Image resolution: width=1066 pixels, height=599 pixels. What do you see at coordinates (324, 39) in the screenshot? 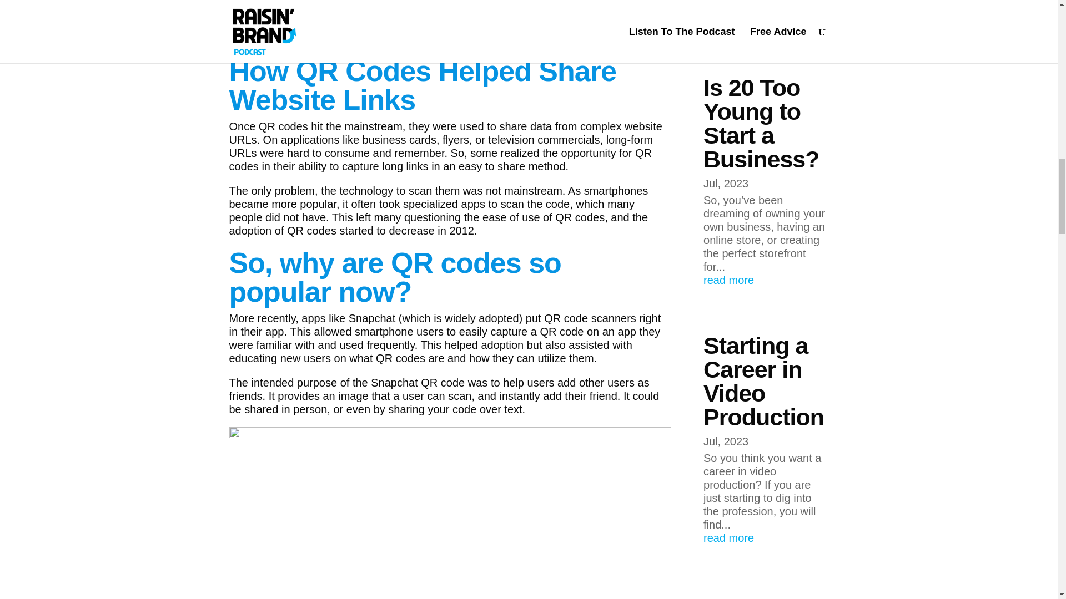
I see `Google Trends` at bounding box center [324, 39].